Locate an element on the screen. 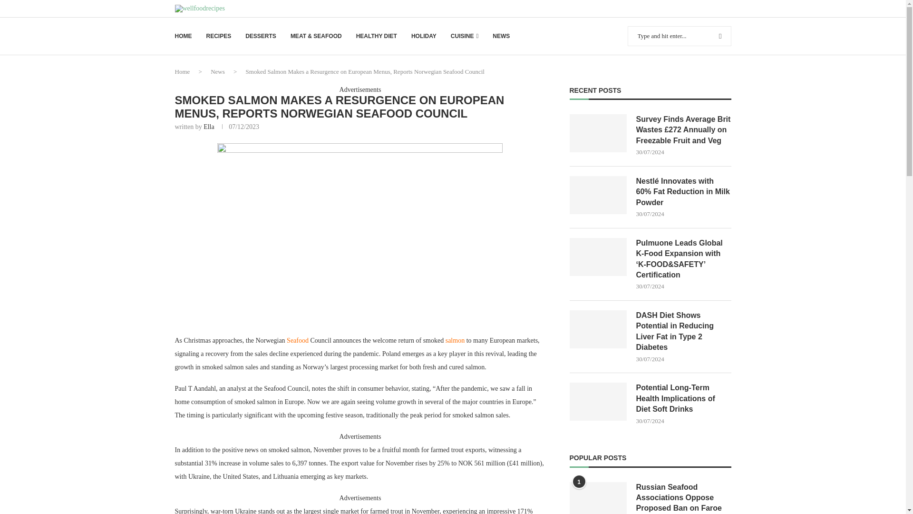  CUISINE is located at coordinates (465, 36).